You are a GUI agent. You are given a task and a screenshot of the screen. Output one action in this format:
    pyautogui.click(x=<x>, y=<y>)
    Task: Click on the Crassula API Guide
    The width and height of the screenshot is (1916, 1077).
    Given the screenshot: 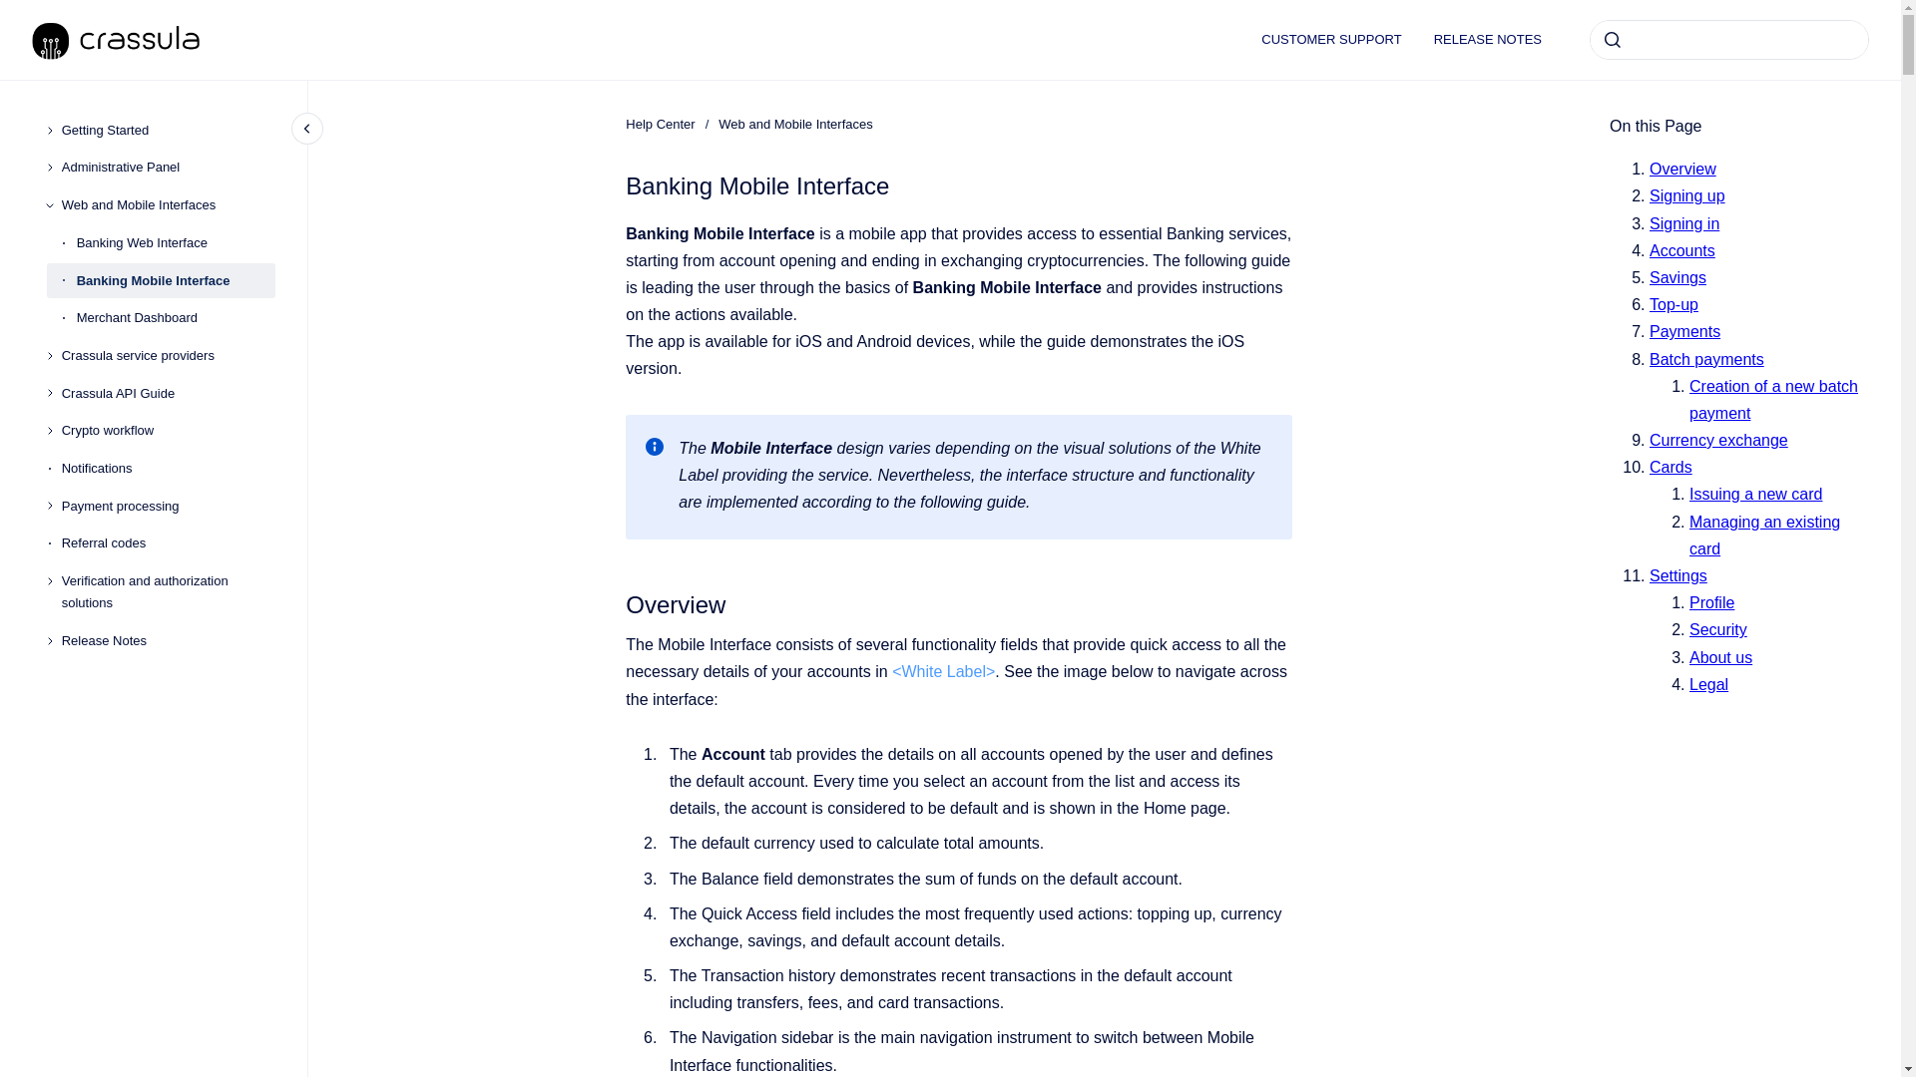 What is the action you would take?
    pyautogui.click(x=168, y=393)
    